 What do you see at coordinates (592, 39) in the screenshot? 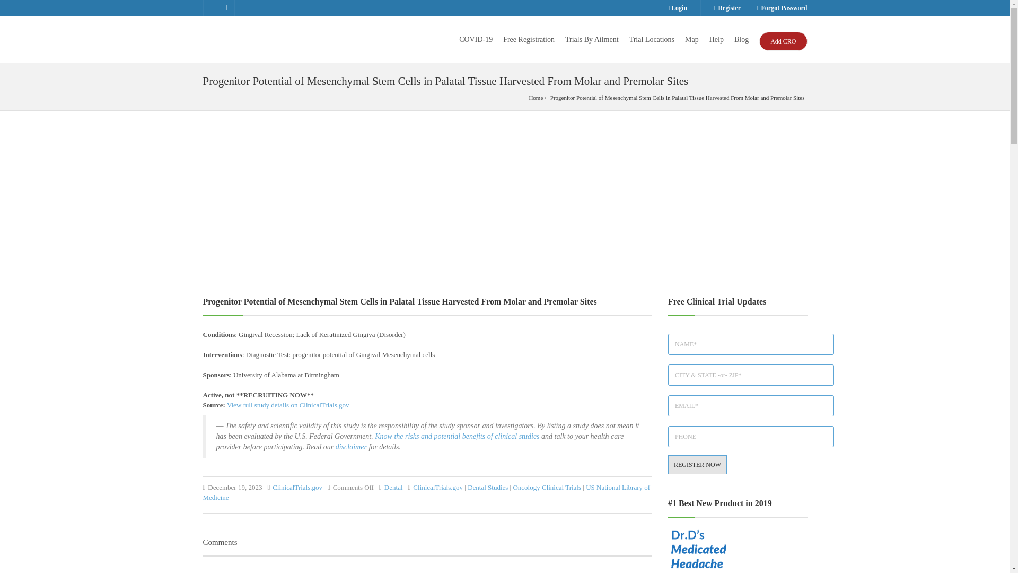
I see `Trials By Ailment` at bounding box center [592, 39].